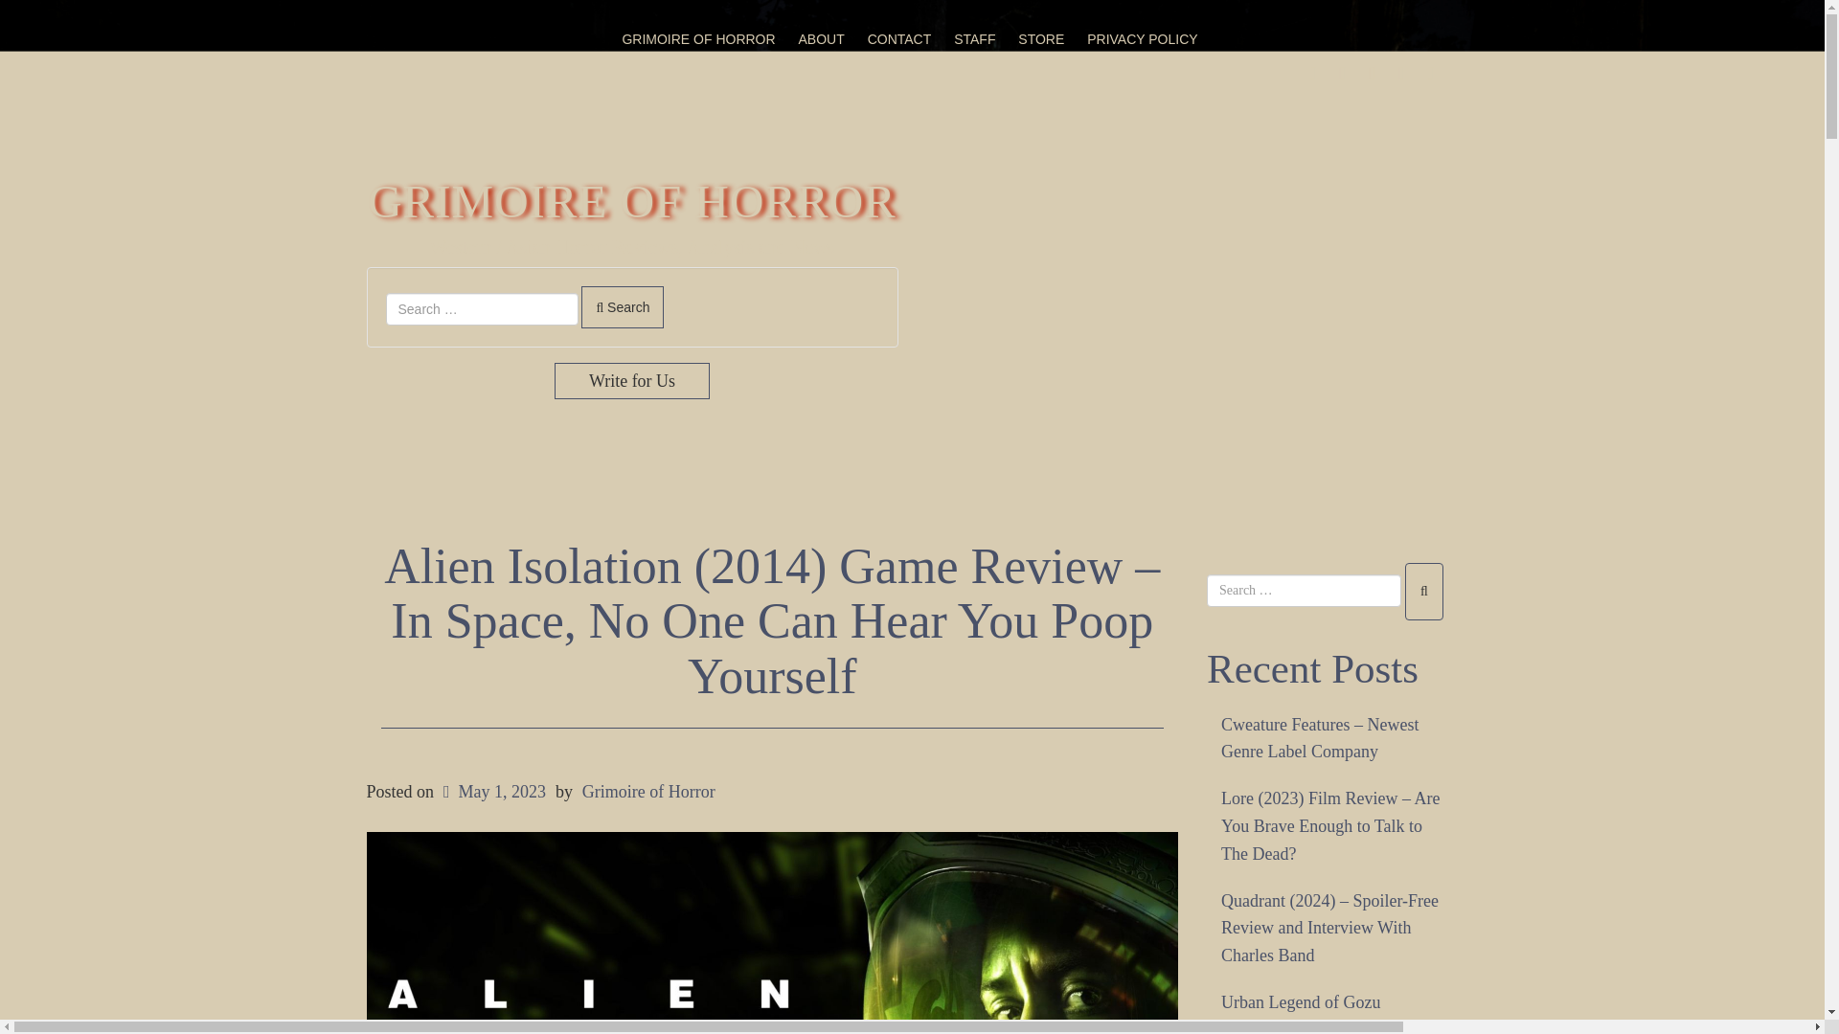  I want to click on PRIVACY POLICY, so click(1142, 38).